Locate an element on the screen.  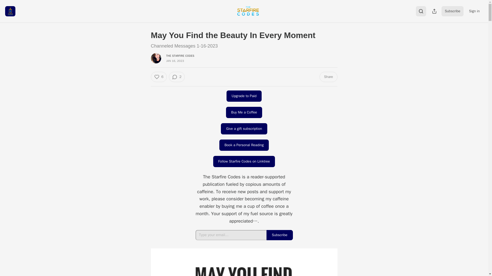
Subscribe is located at coordinates (280, 235).